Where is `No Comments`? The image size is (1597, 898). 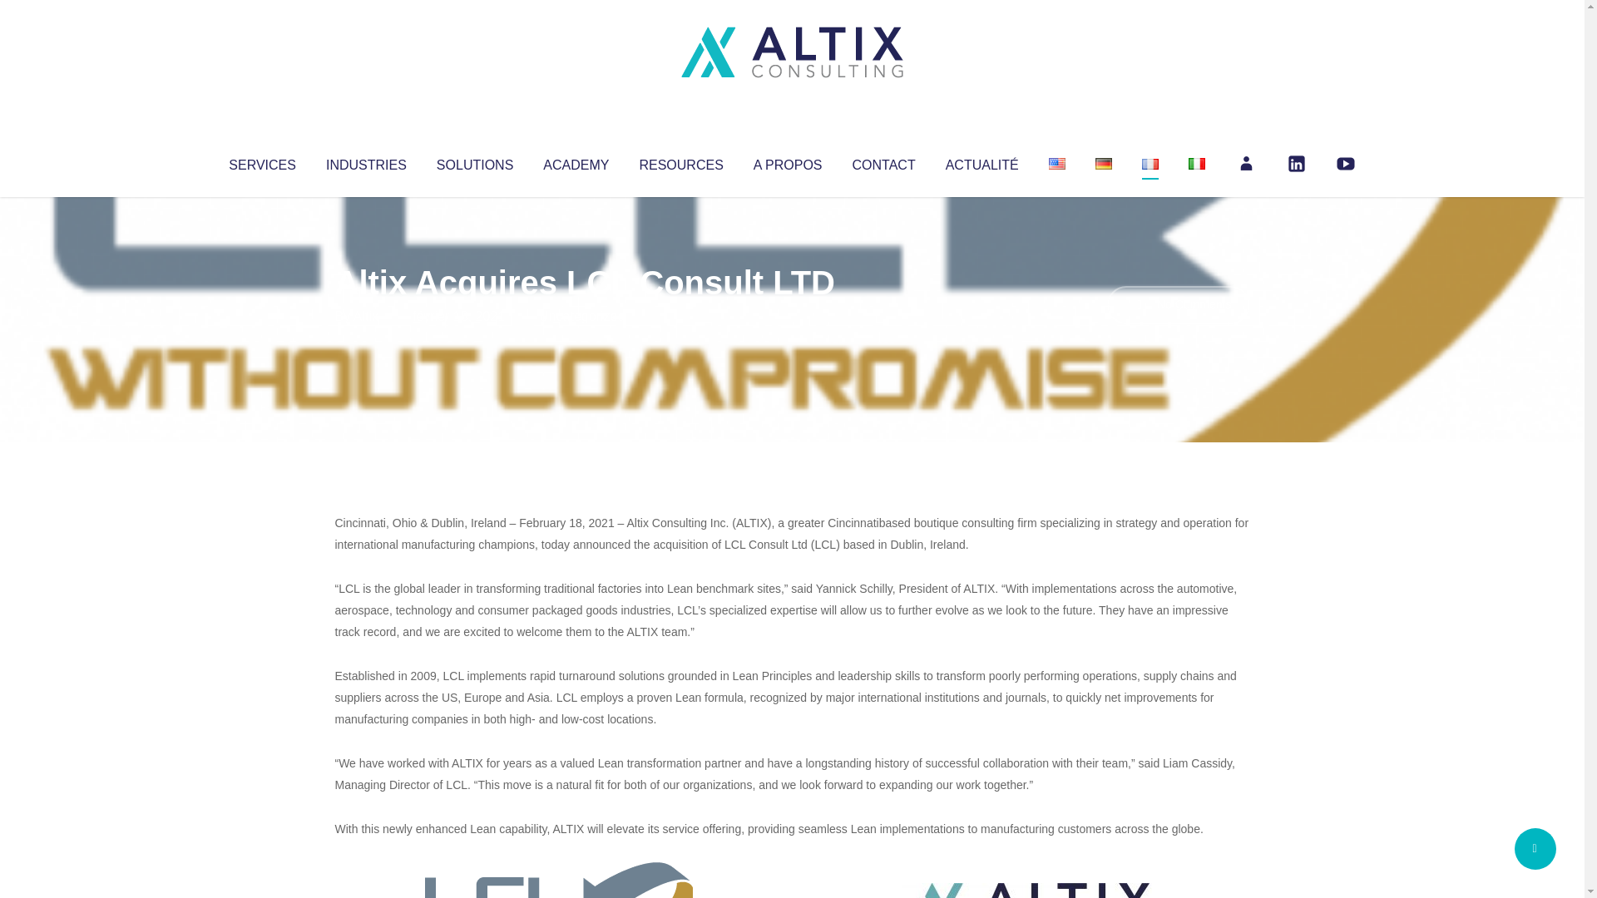
No Comments is located at coordinates (1178, 304).